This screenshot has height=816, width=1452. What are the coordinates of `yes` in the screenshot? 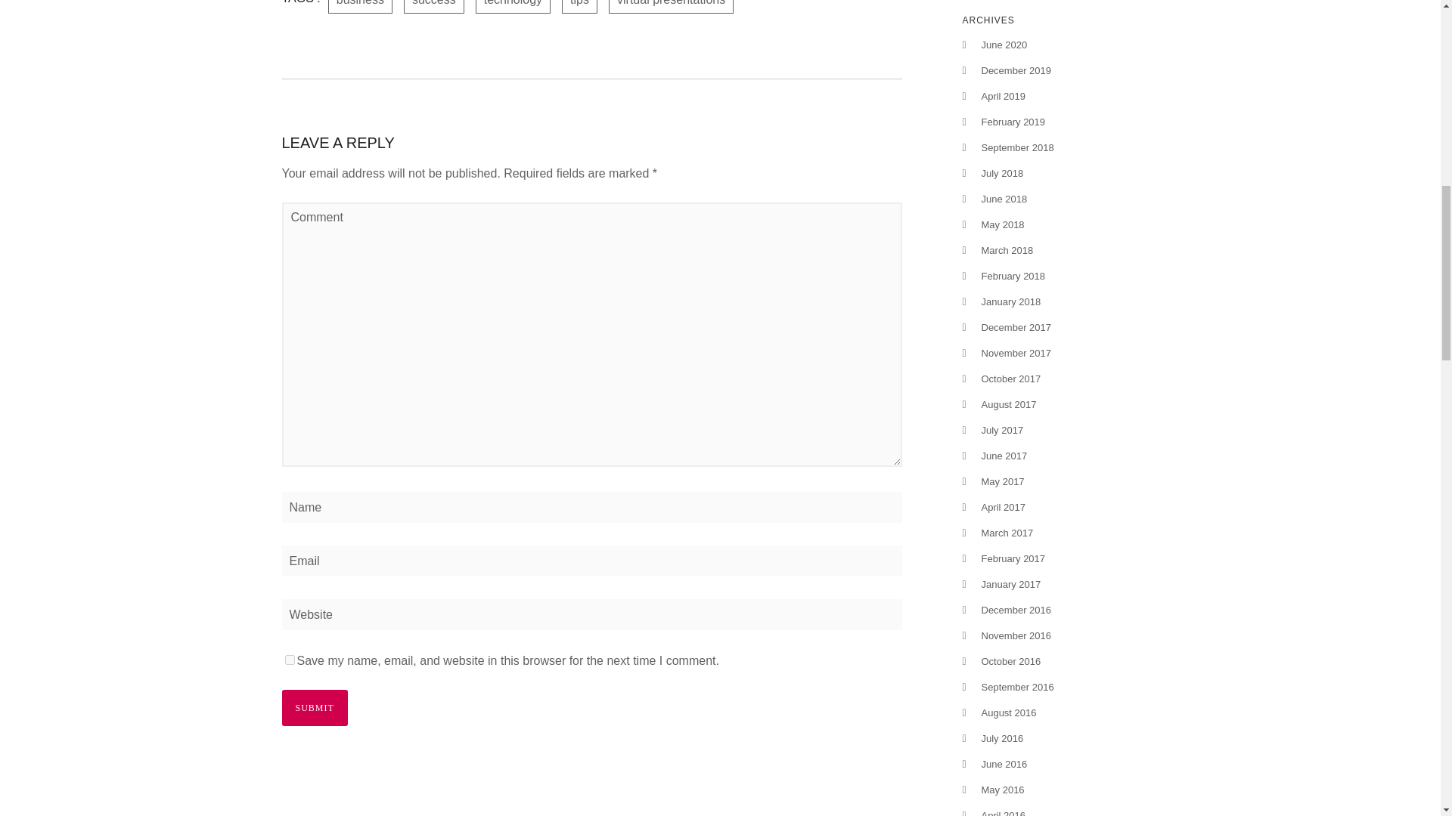 It's located at (289, 660).